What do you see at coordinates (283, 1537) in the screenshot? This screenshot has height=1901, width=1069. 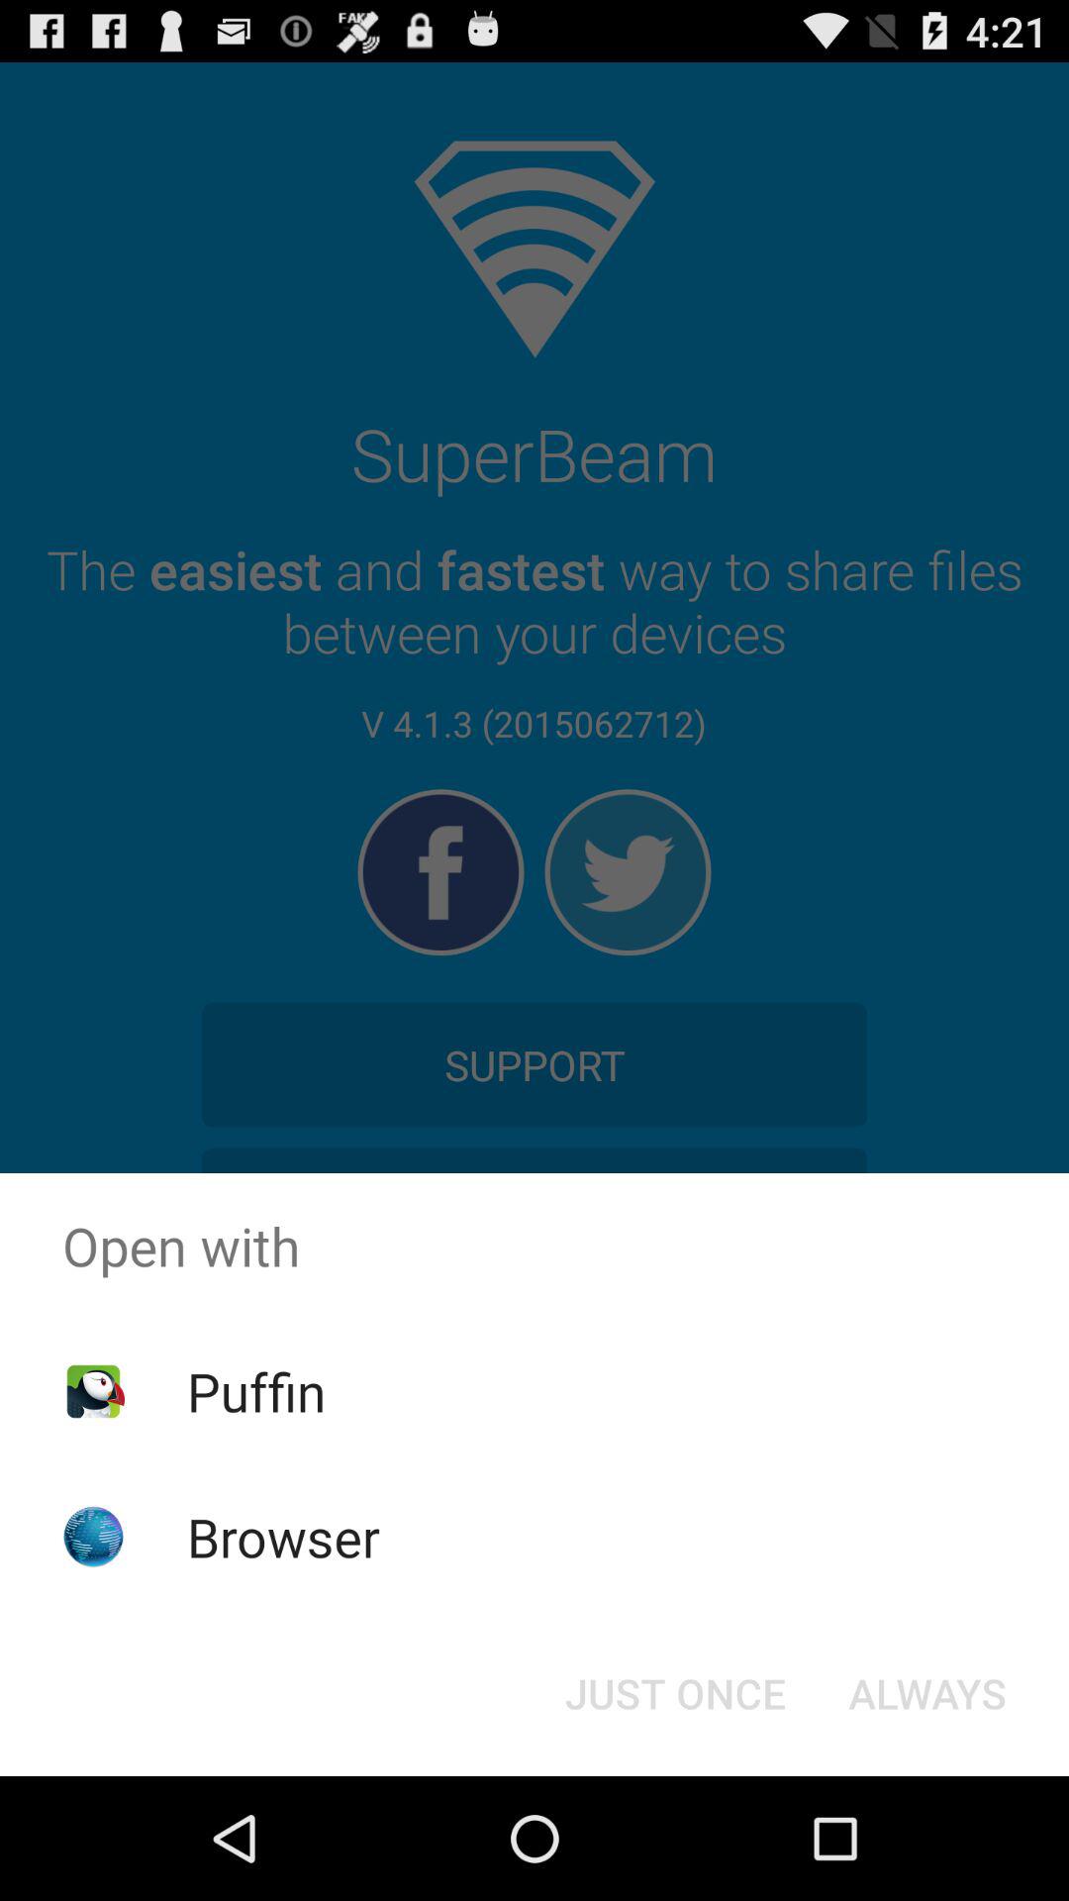 I see `choose browser app` at bounding box center [283, 1537].